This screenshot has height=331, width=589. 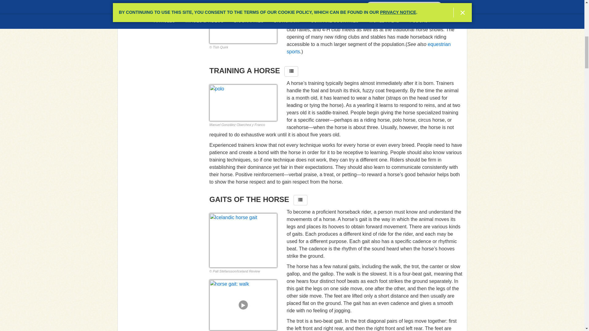 I want to click on horse gait: walk, so click(x=243, y=305).